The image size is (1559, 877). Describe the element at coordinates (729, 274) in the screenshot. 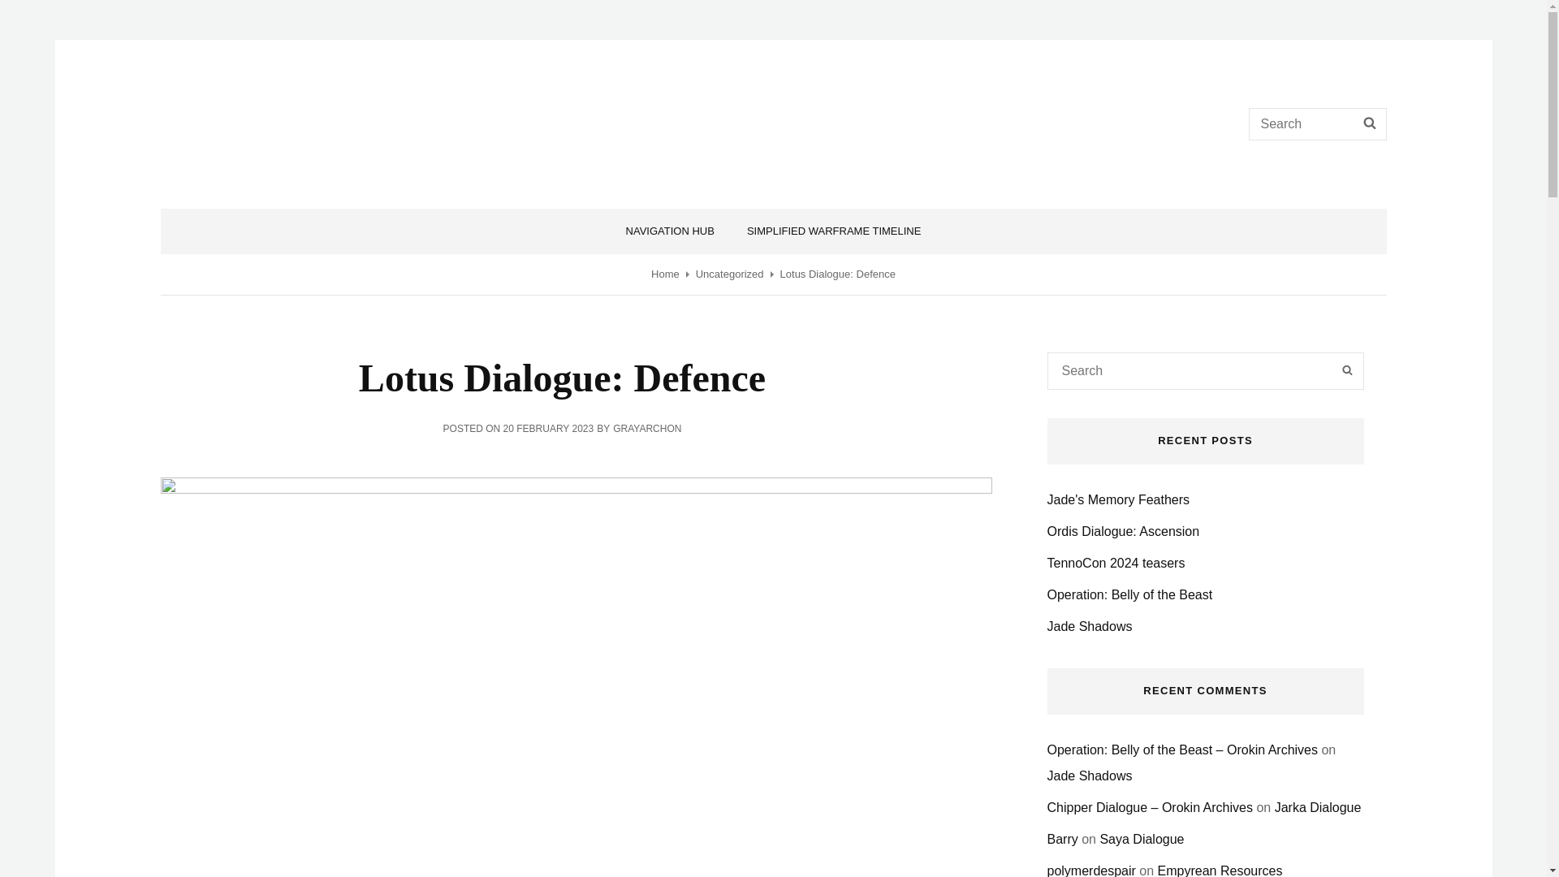

I see `Uncategorized` at that location.